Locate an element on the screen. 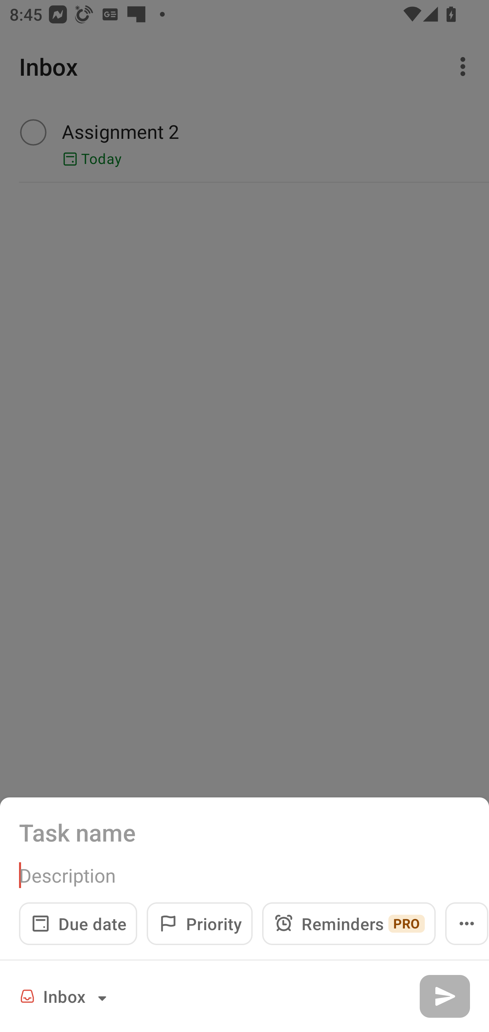  Open menu is located at coordinates (467, 923).